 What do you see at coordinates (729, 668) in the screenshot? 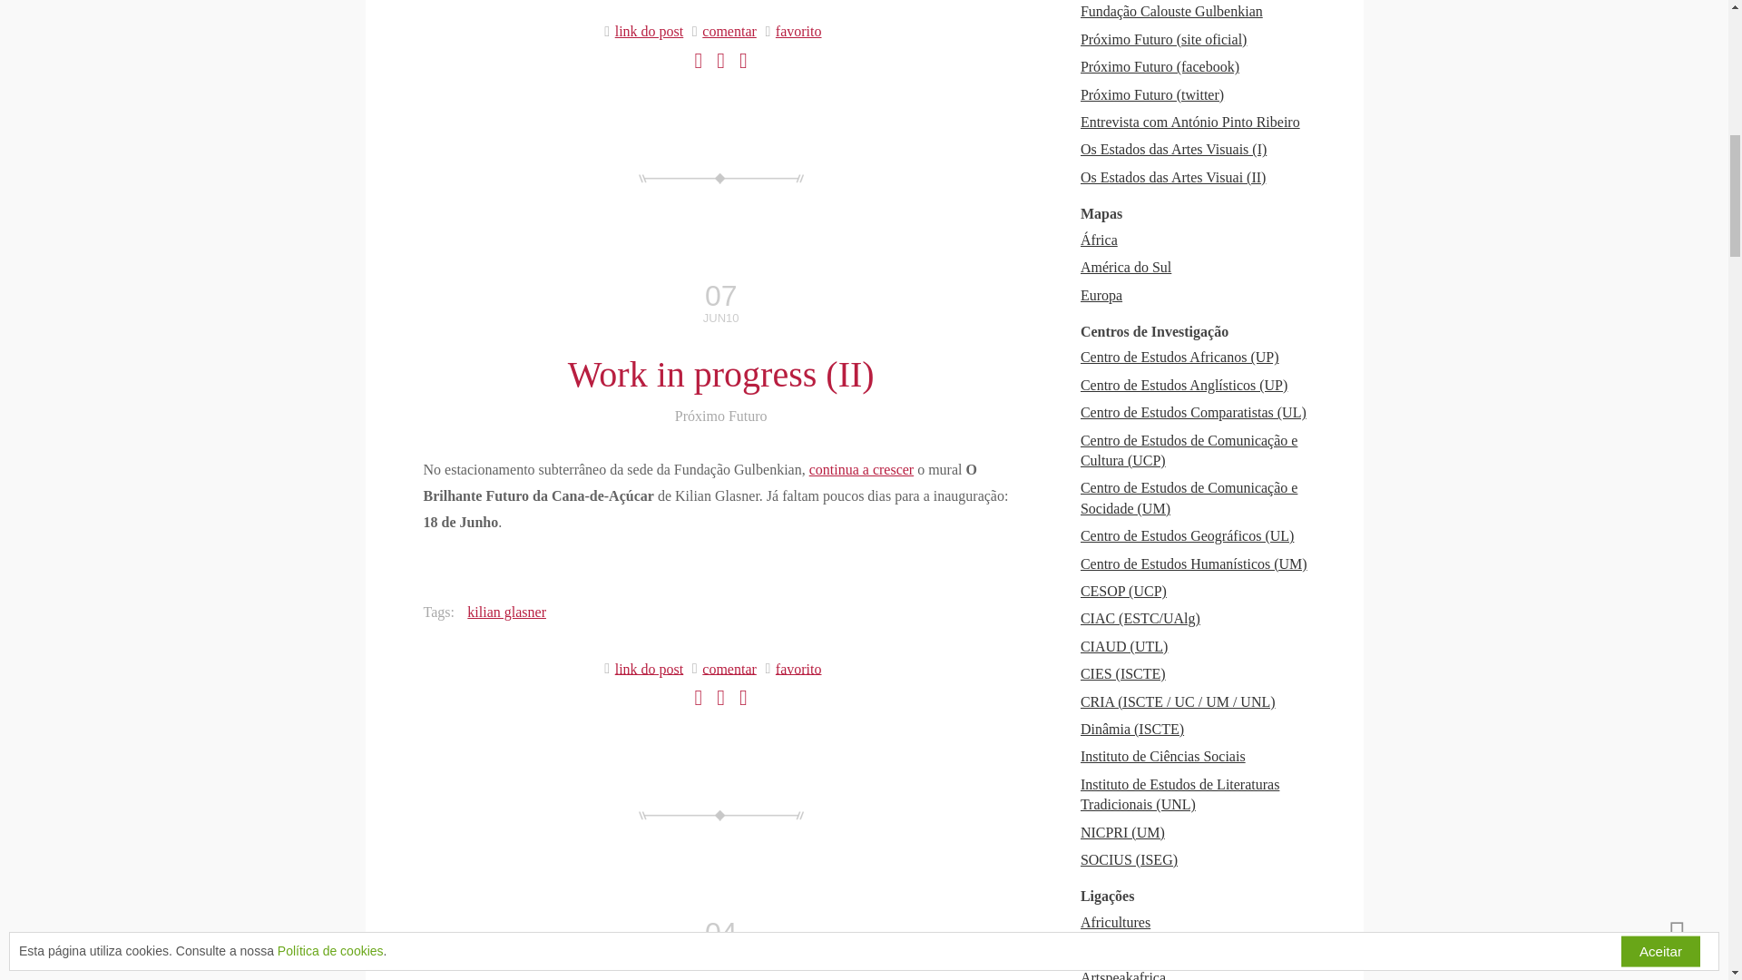
I see `comentar` at bounding box center [729, 668].